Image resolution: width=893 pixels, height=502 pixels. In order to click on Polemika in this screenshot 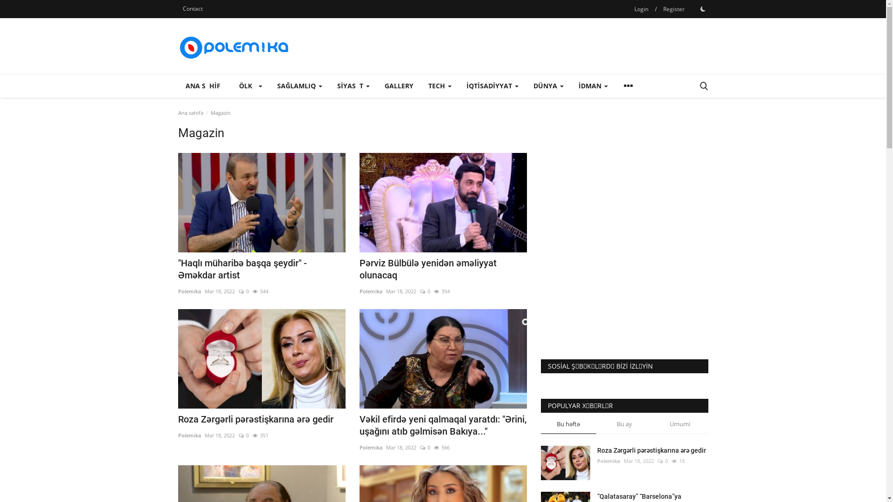, I will do `click(608, 461)`.